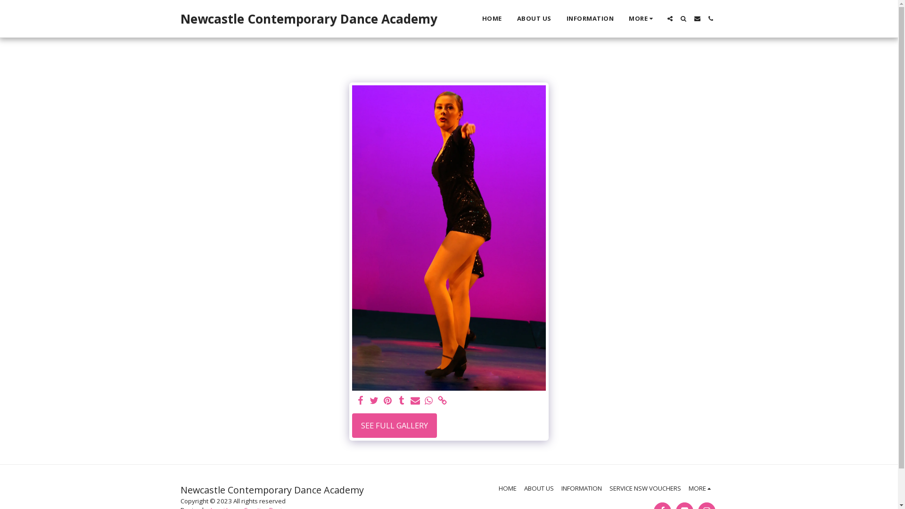 The height and width of the screenshot is (509, 905). What do you see at coordinates (711, 19) in the screenshot?
I see ` ` at bounding box center [711, 19].